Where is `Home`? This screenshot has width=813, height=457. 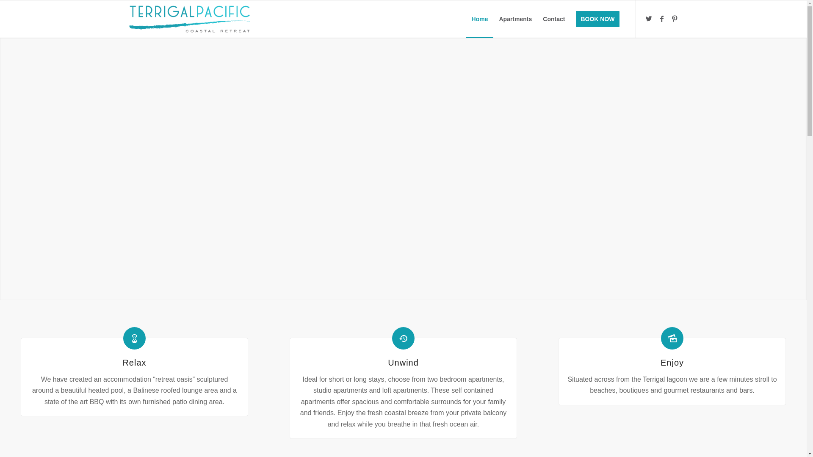
Home is located at coordinates (480, 19).